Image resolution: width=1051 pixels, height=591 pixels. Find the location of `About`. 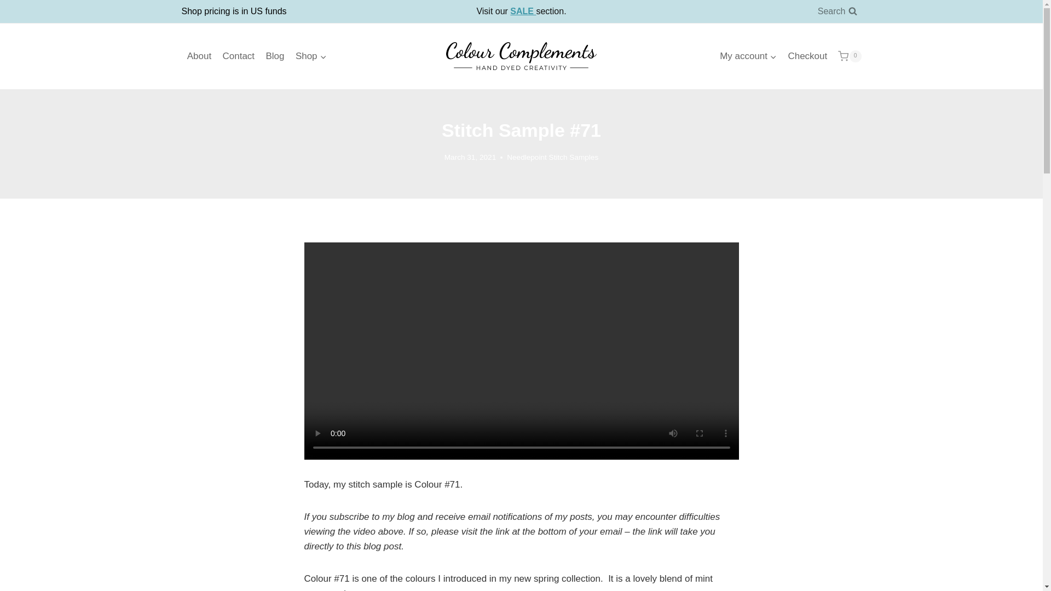

About is located at coordinates (199, 56).